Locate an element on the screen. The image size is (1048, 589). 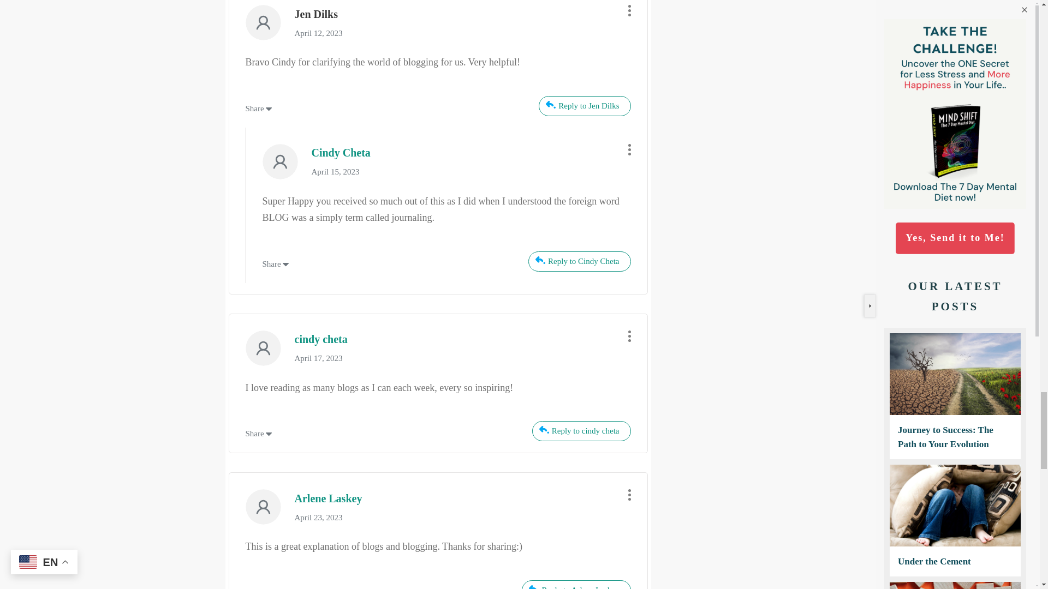
Reply to Jen Dilks is located at coordinates (584, 106).